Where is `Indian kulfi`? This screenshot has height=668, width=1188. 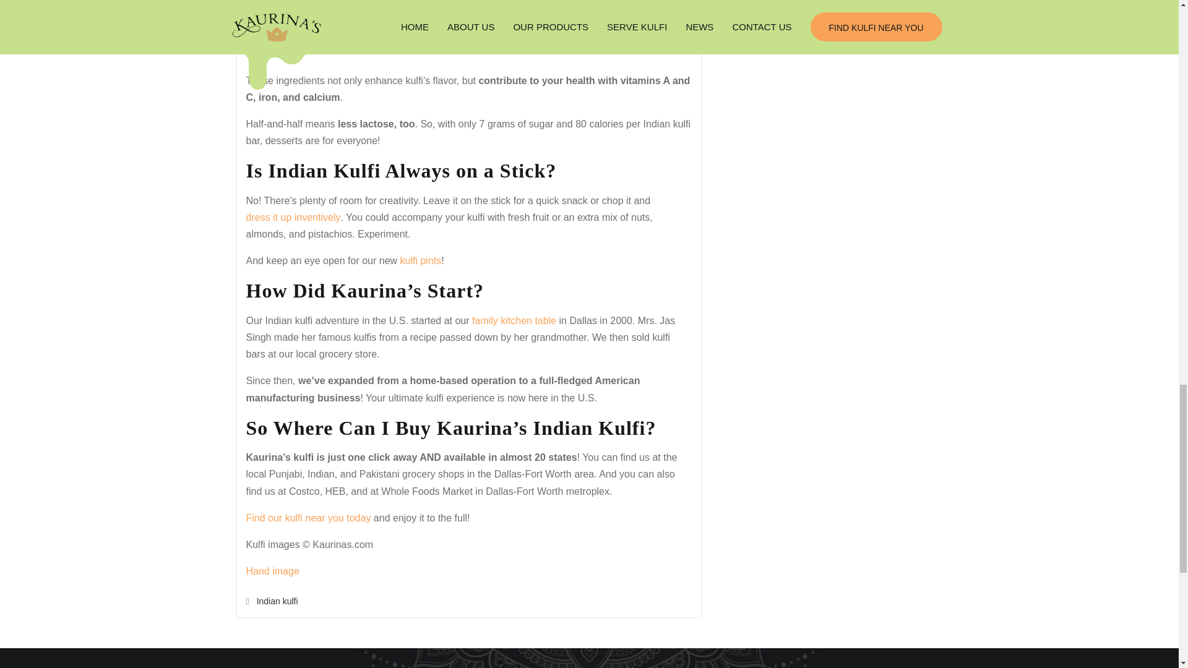
Indian kulfi is located at coordinates (277, 601).